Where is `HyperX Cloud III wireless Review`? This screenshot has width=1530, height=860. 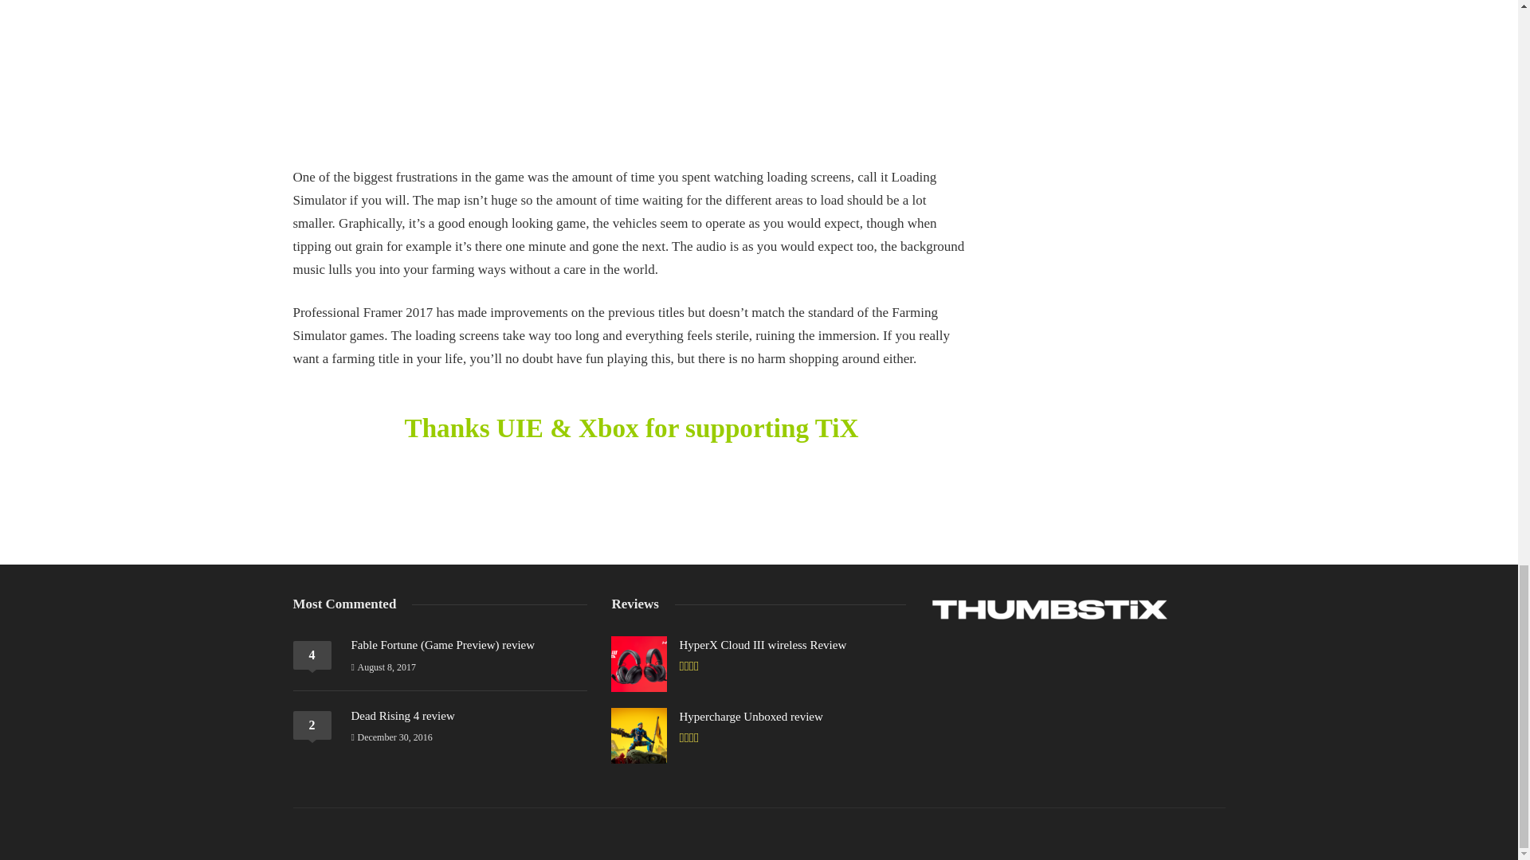 HyperX Cloud III wireless Review is located at coordinates (762, 645).